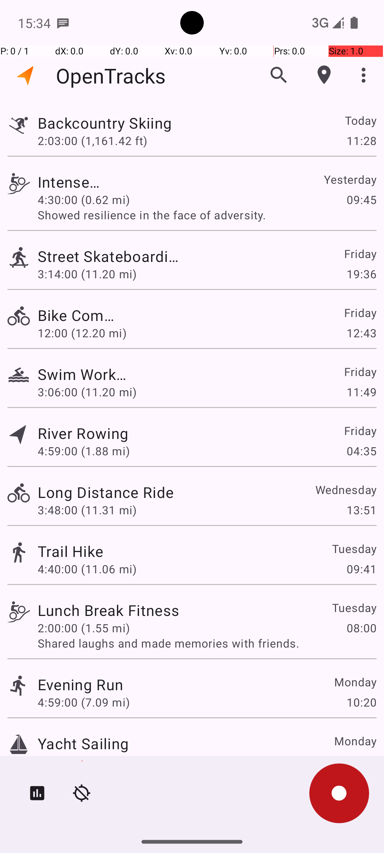  Describe the element at coordinates (80, 315) in the screenshot. I see `Bike Commute` at that location.